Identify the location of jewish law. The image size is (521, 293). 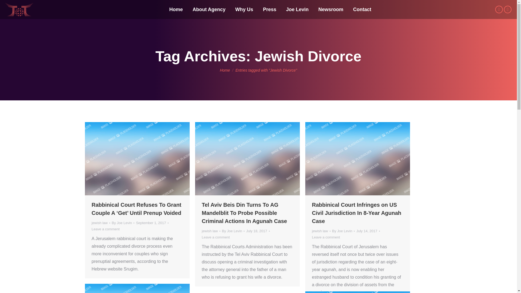
(210, 231).